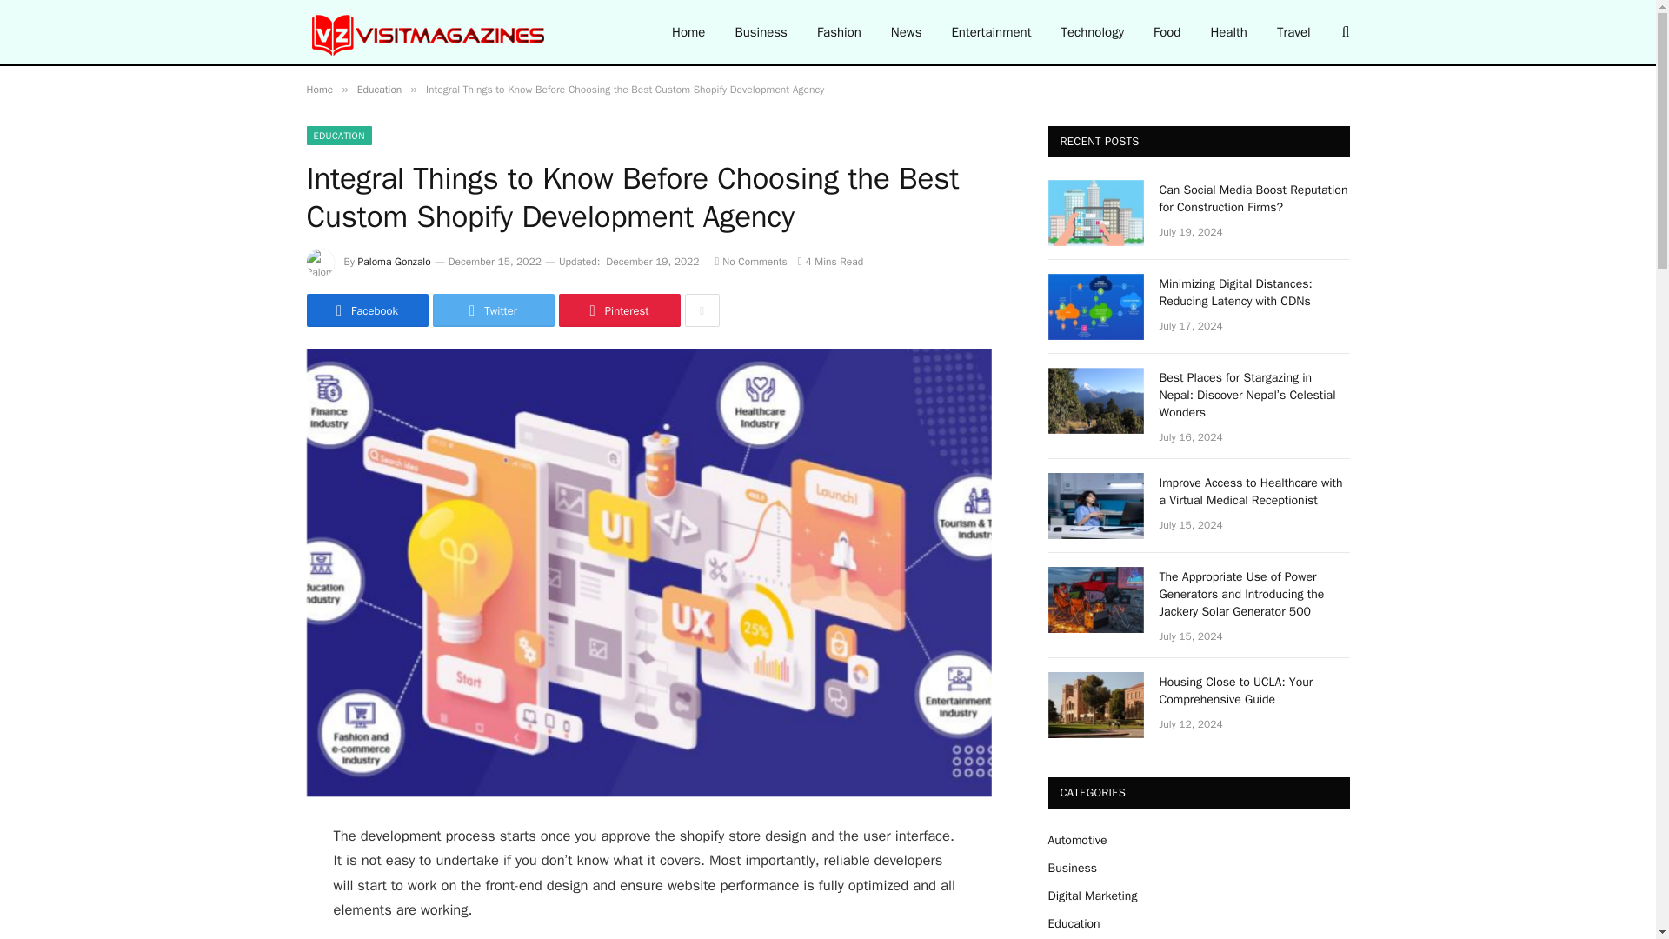  Describe the element at coordinates (840, 32) in the screenshot. I see `Fashion` at that location.